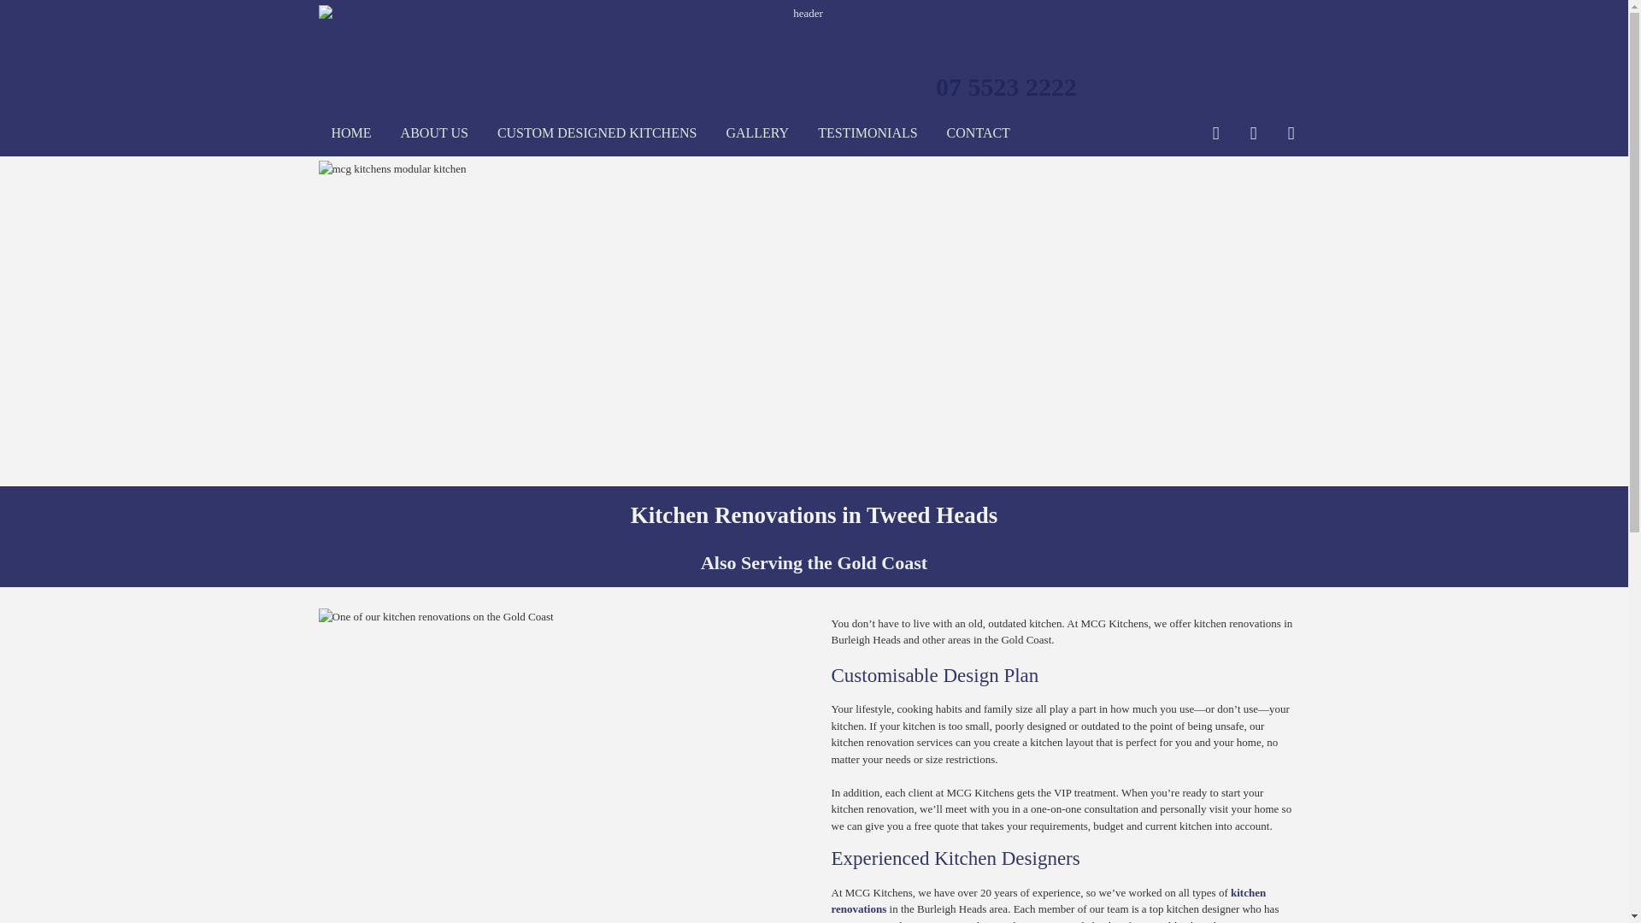  I want to click on CONTACT, so click(979, 133).